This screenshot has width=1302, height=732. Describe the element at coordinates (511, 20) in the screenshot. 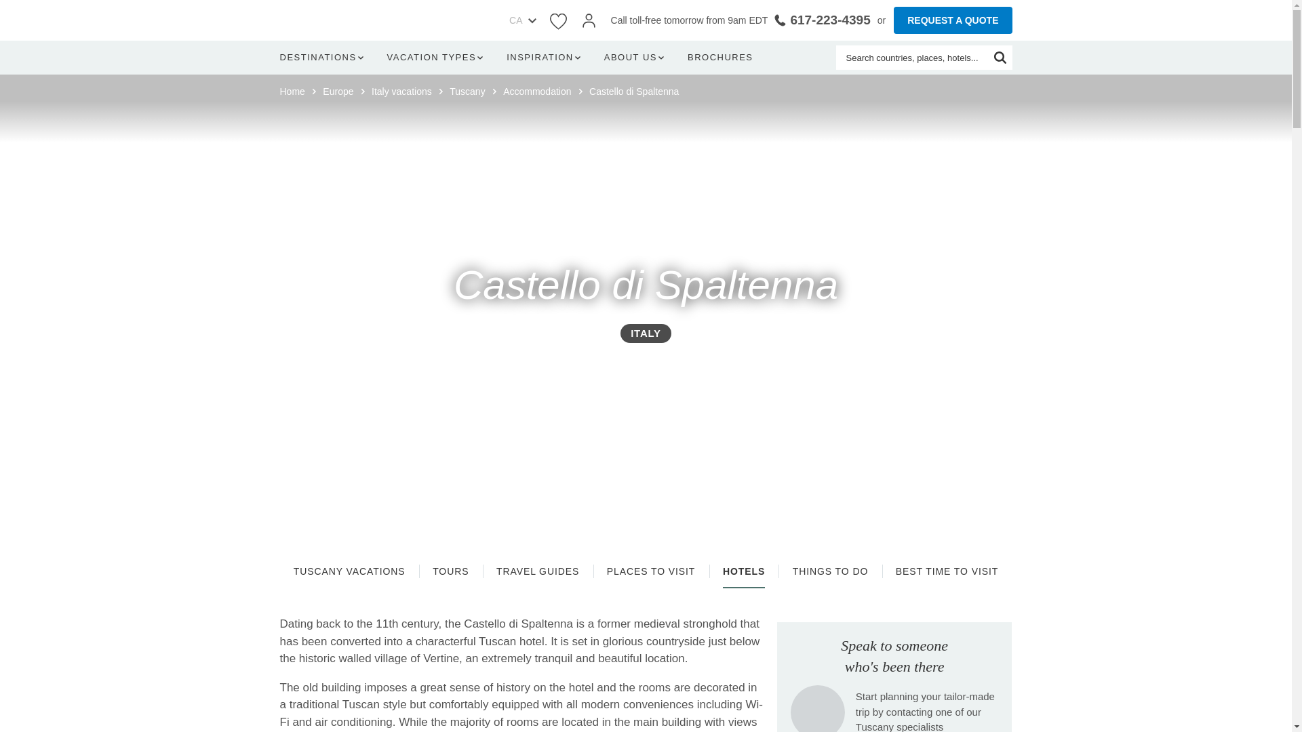

I see `CA` at that location.